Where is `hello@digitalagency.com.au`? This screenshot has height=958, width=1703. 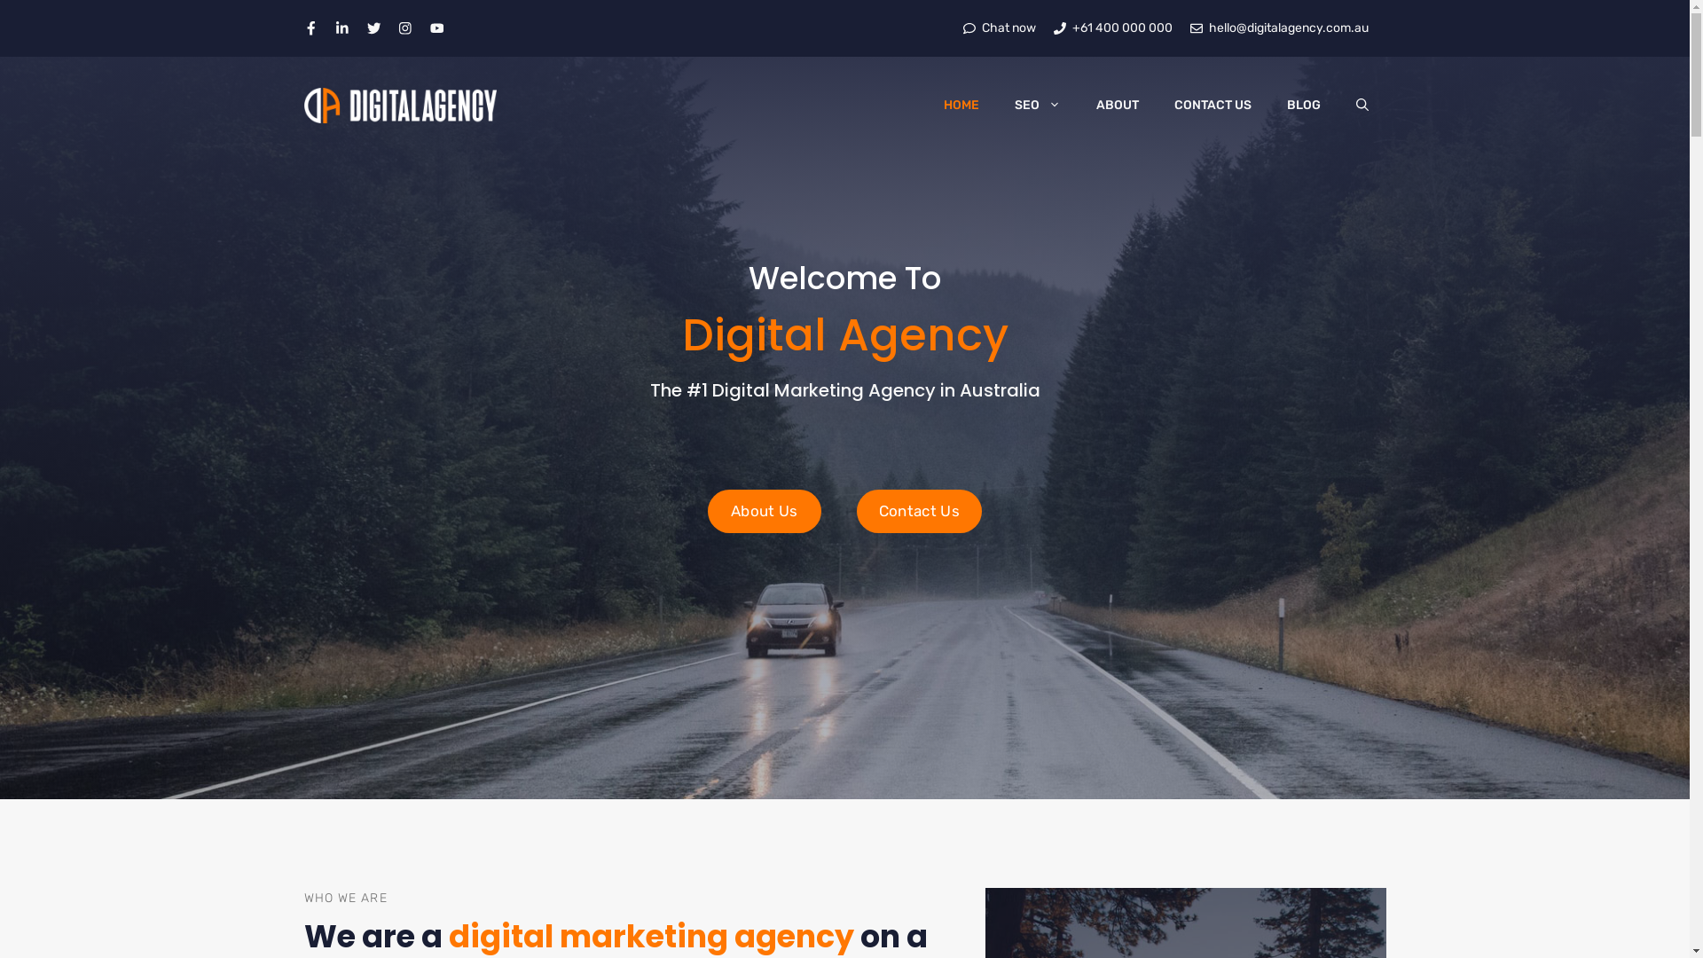
hello@digitalagency.com.au is located at coordinates (1279, 28).